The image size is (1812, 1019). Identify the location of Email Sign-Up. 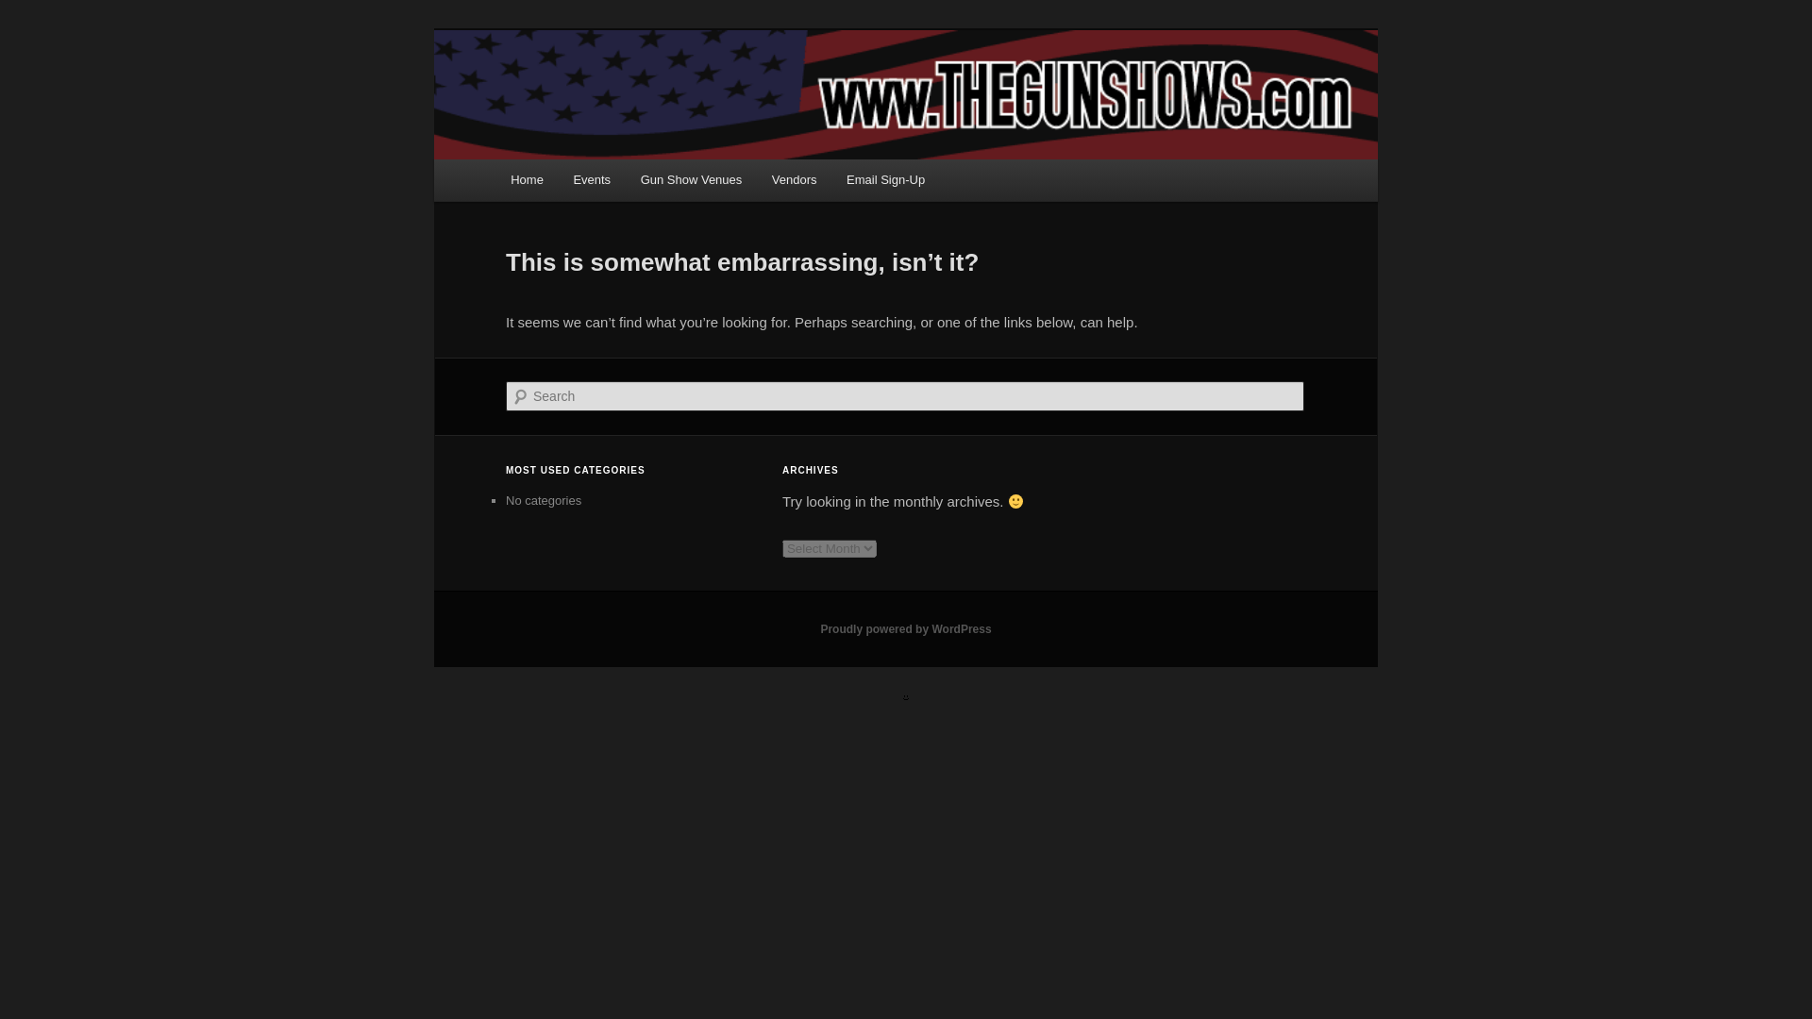
(885, 179).